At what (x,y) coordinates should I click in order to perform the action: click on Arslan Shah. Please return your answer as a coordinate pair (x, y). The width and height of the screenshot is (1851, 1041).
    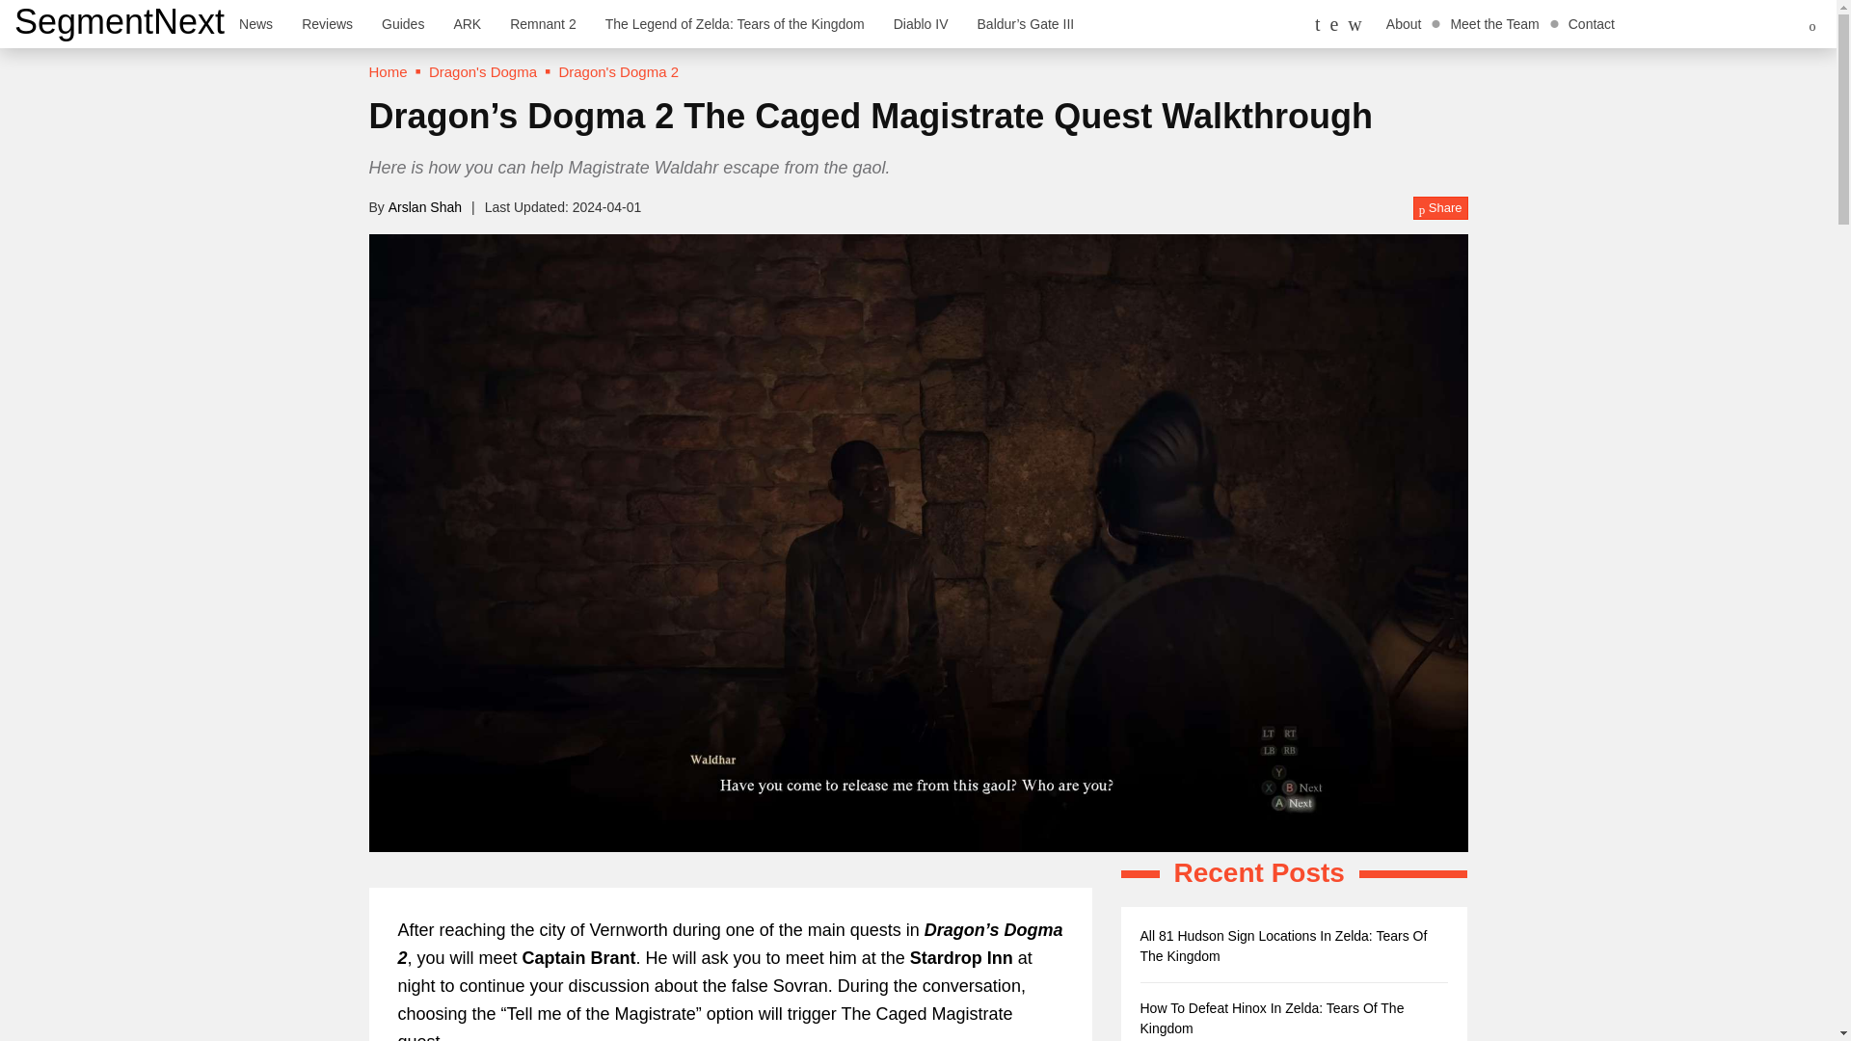
    Looking at the image, I should click on (424, 206).